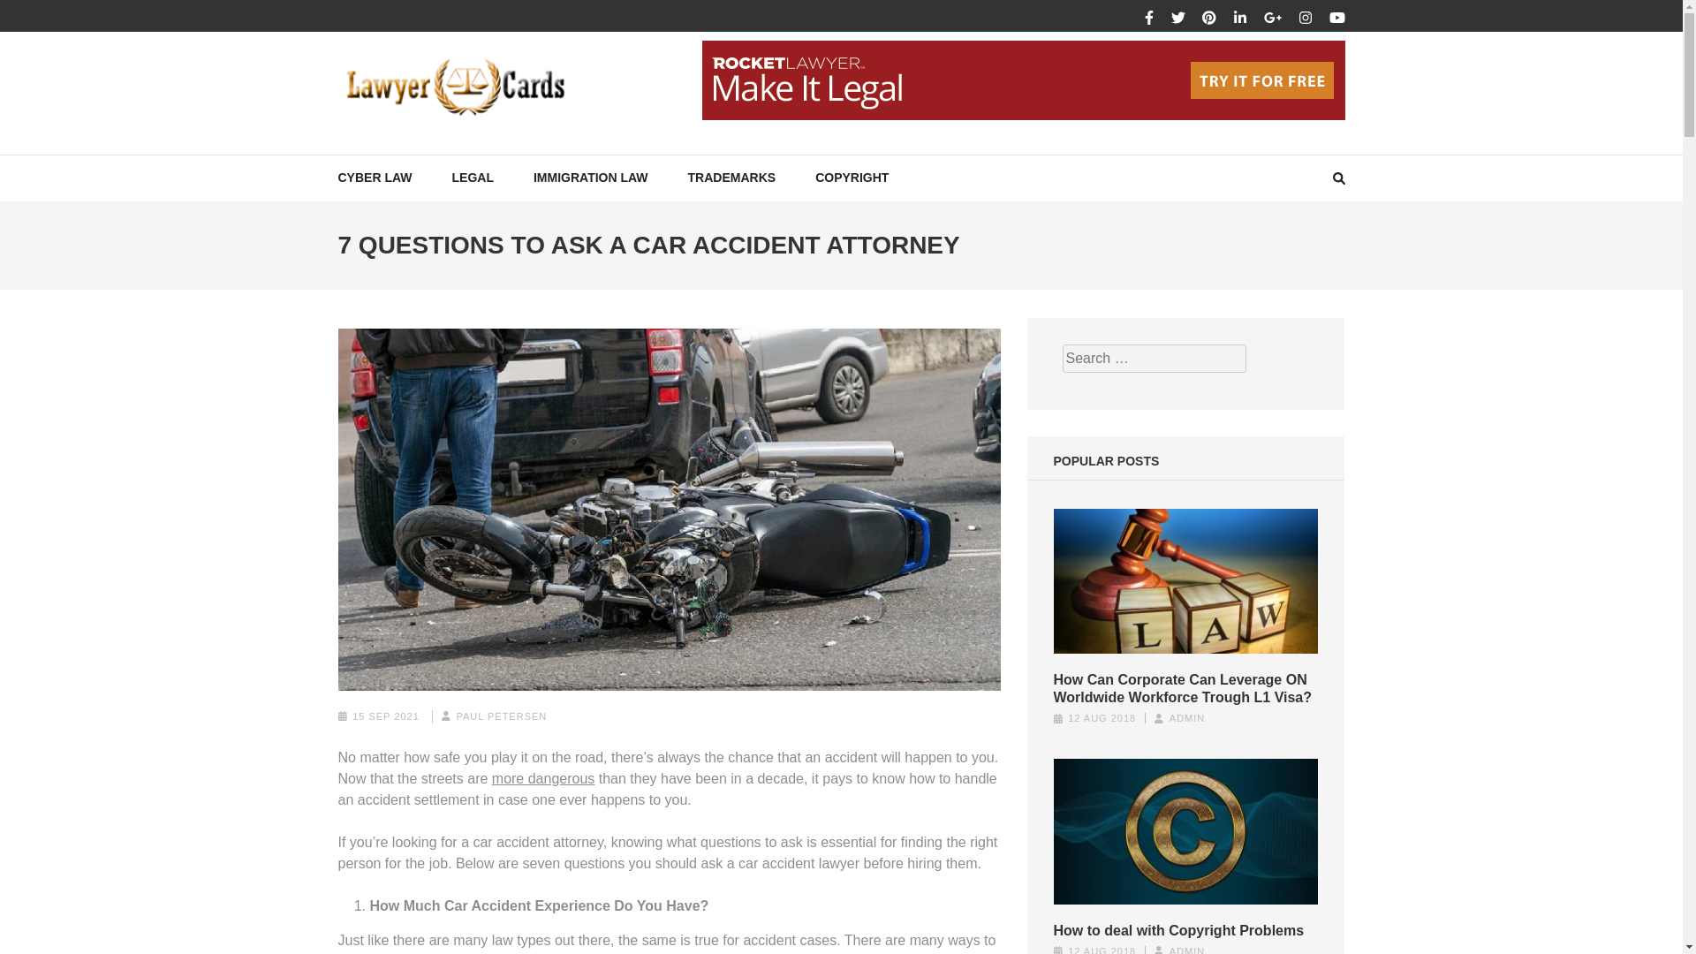 This screenshot has height=954, width=1696. Describe the element at coordinates (1208, 18) in the screenshot. I see `Pinterest` at that location.